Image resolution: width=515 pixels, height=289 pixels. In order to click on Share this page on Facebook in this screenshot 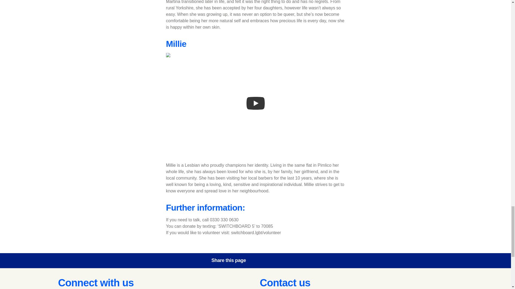, I will do `click(262, 260)`.